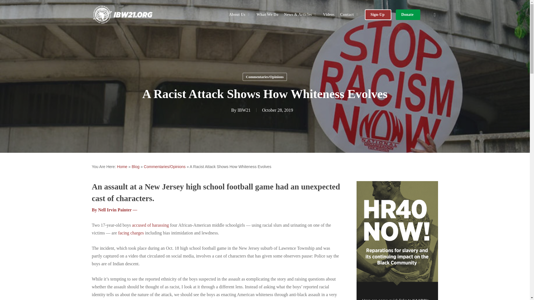 The image size is (534, 300). What do you see at coordinates (137, 233) in the screenshot?
I see `charges` at bounding box center [137, 233].